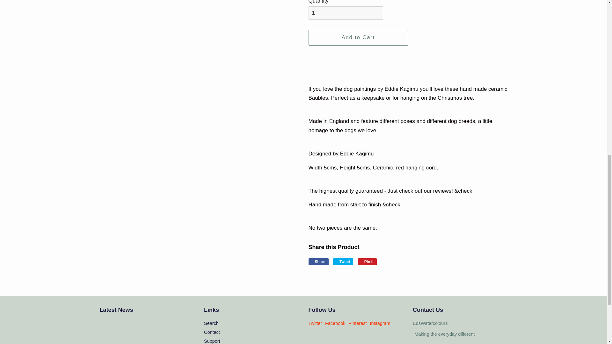 This screenshot has width=612, height=344. I want to click on Pin on Pinterest, so click(367, 262).